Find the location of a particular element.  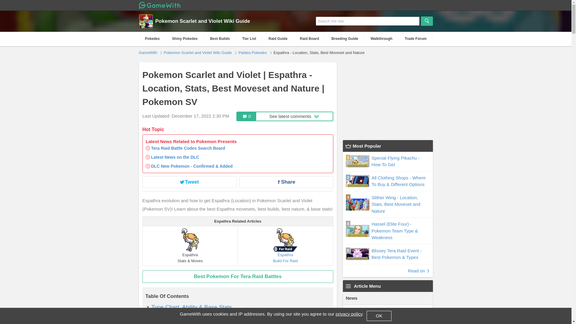

Pokedex is located at coordinates (152, 39).